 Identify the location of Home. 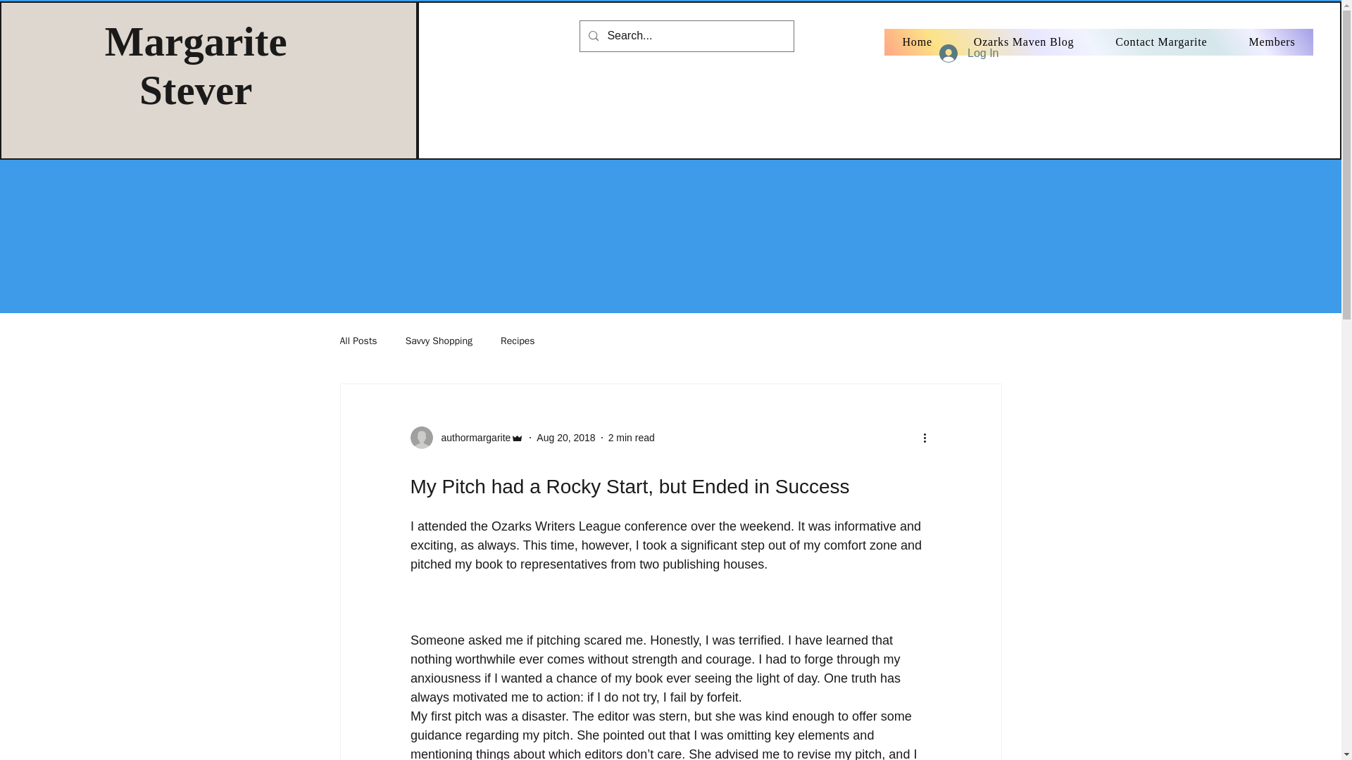
(917, 42).